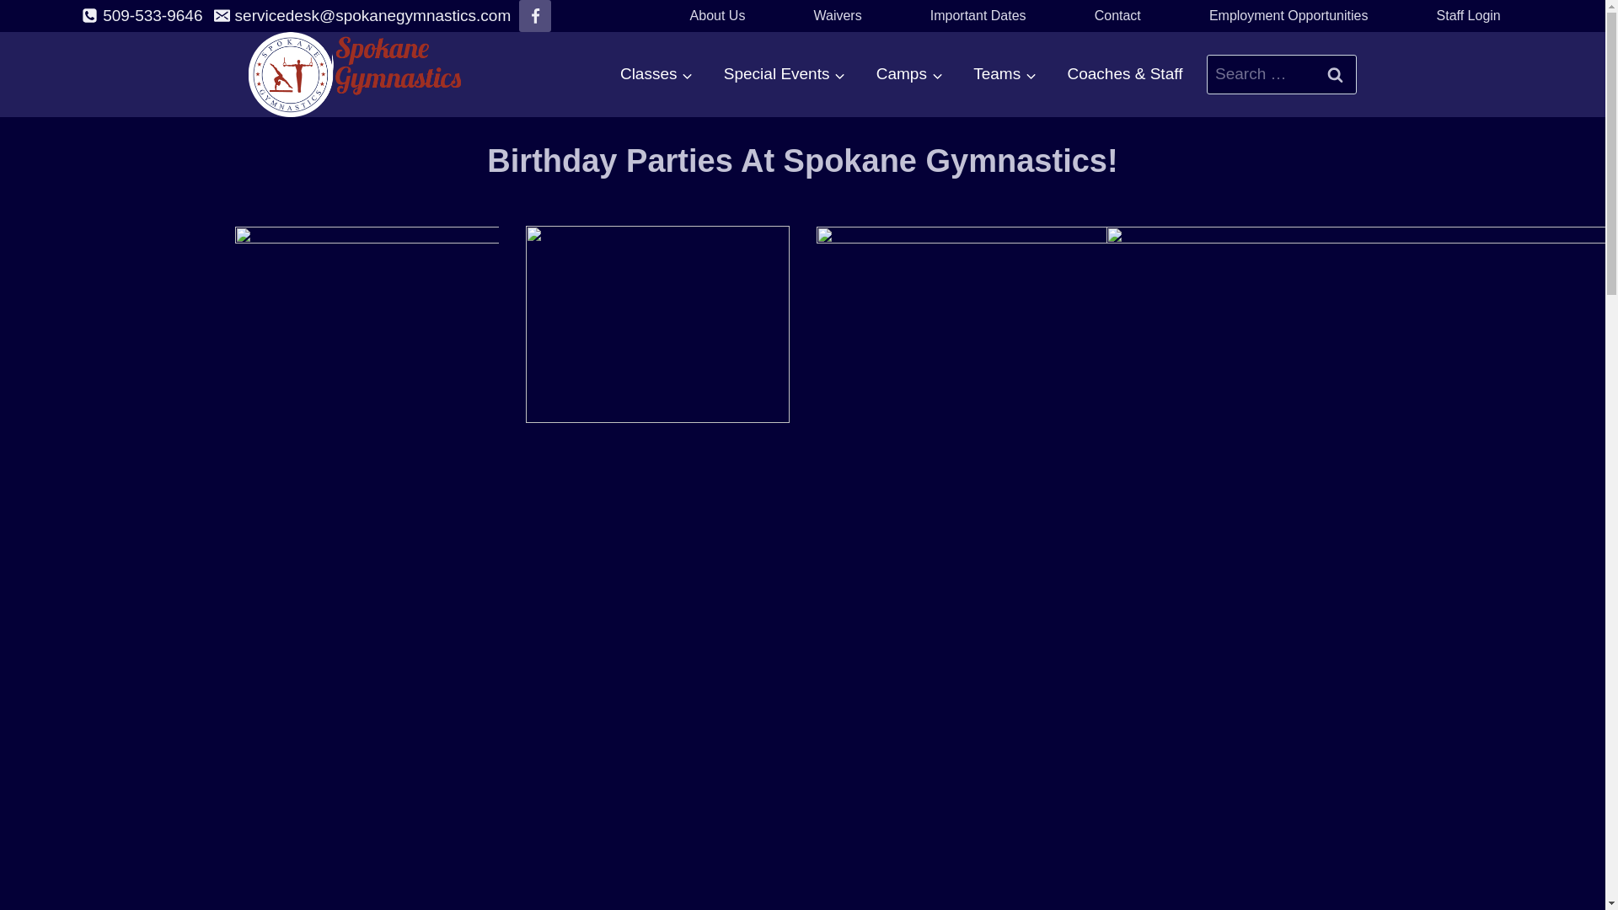  I want to click on Search, so click(1335, 74).